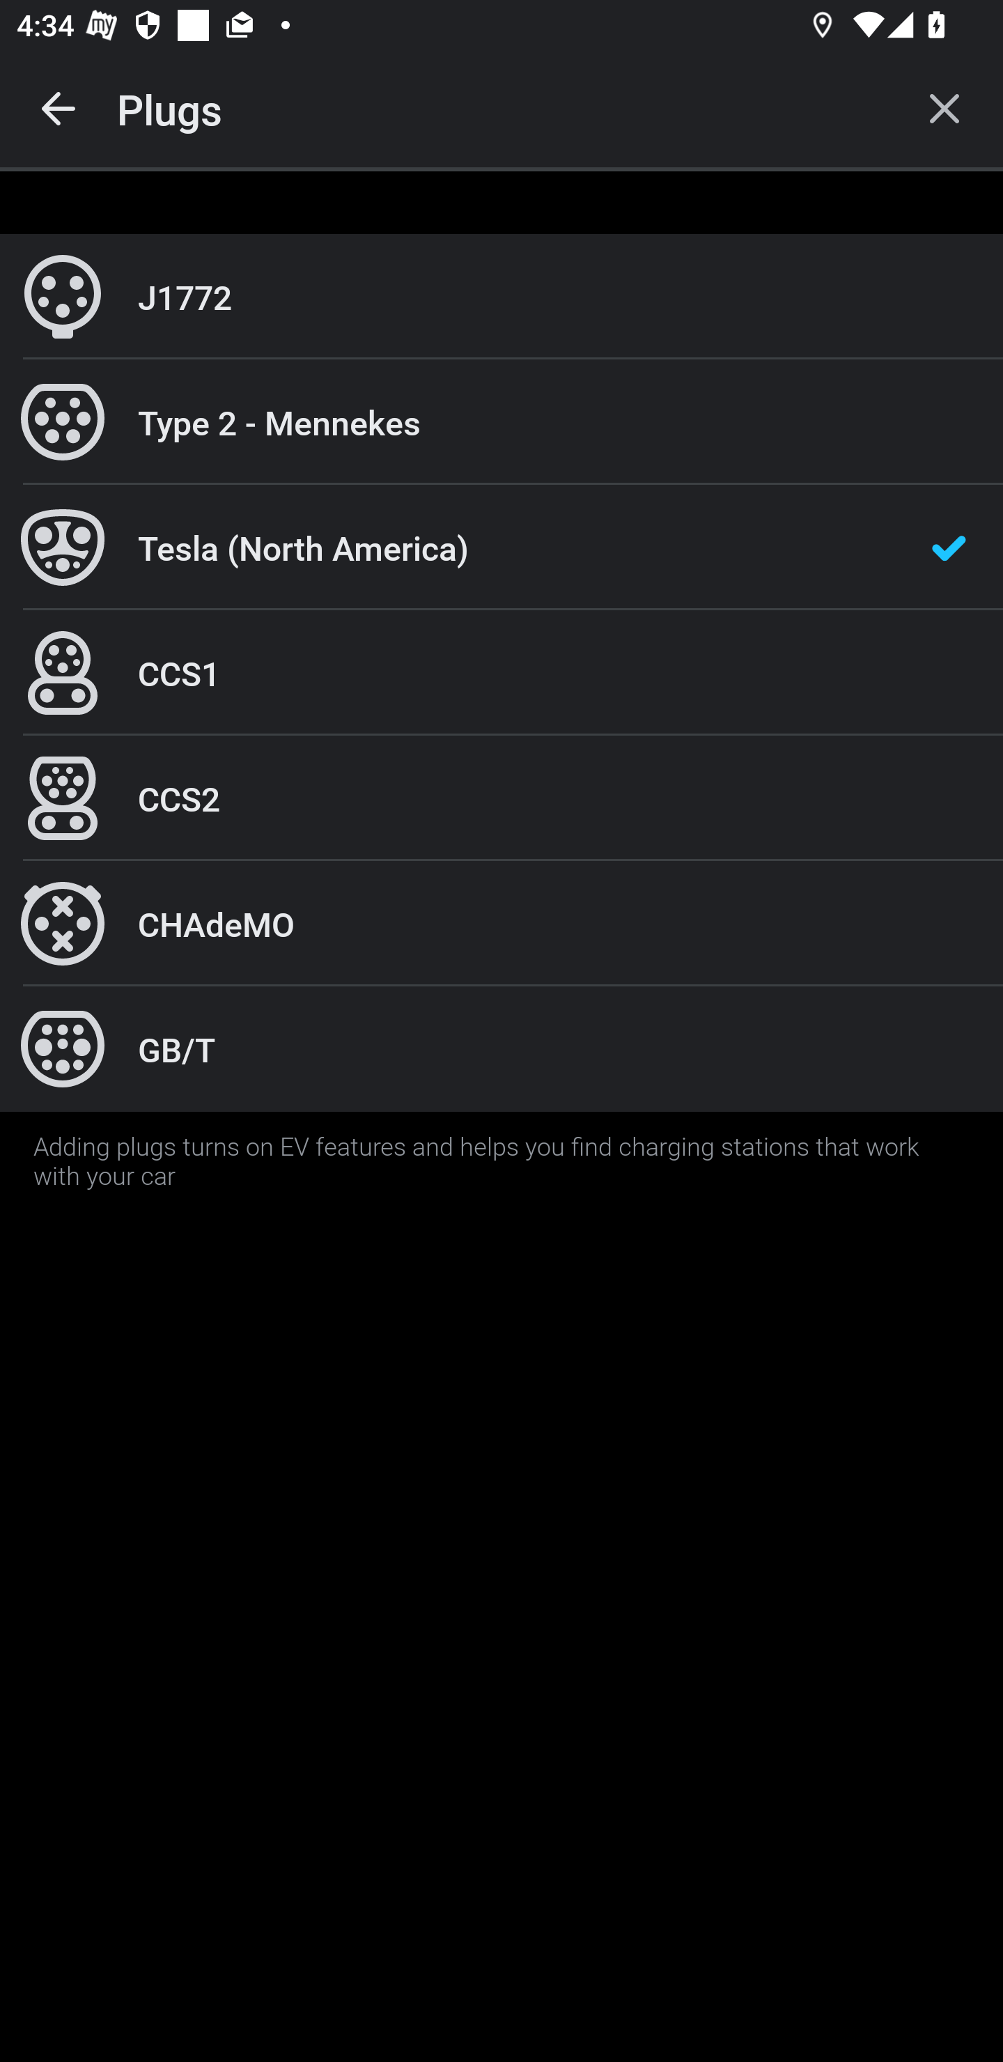  What do you see at coordinates (501, 1173) in the screenshot?
I see `ACTION_CELL_ICON Shut off ACTION_CELL_TEXT` at bounding box center [501, 1173].